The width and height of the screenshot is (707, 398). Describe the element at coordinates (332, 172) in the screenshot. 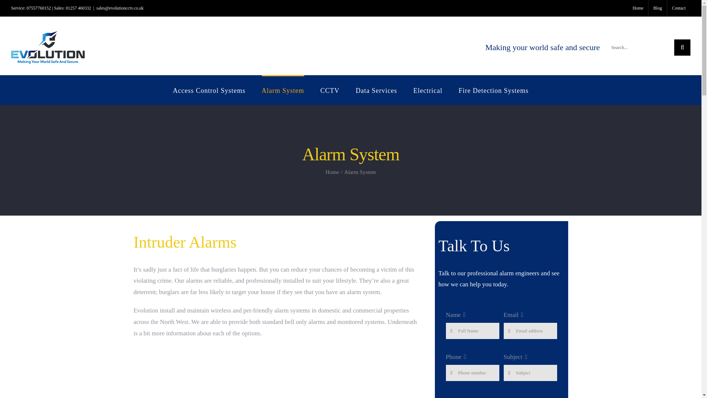

I see `Home` at that location.